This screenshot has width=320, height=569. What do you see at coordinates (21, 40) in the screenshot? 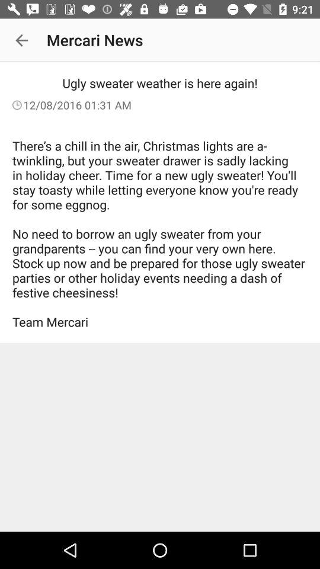
I see `press item to the left of mercari news icon` at bounding box center [21, 40].